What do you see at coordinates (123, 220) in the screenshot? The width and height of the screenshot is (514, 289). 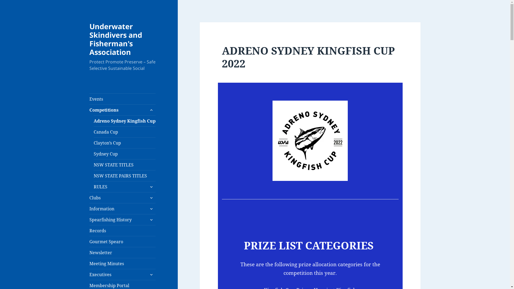 I see `Spearfishing History` at bounding box center [123, 220].